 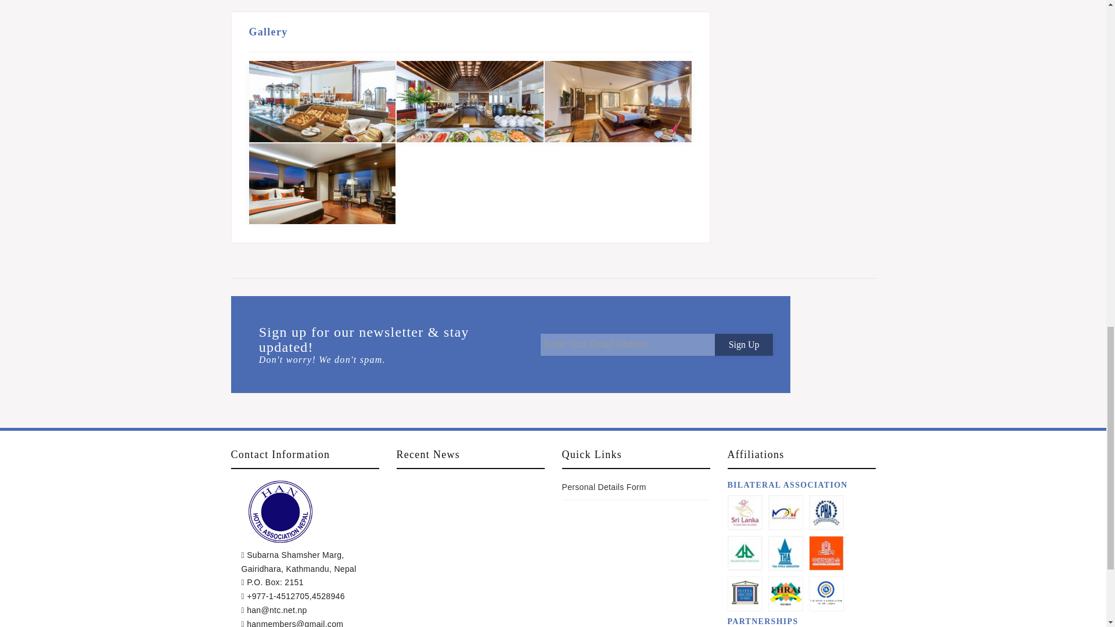 What do you see at coordinates (785, 553) in the screenshot?
I see `Thai Hotel Association` at bounding box center [785, 553].